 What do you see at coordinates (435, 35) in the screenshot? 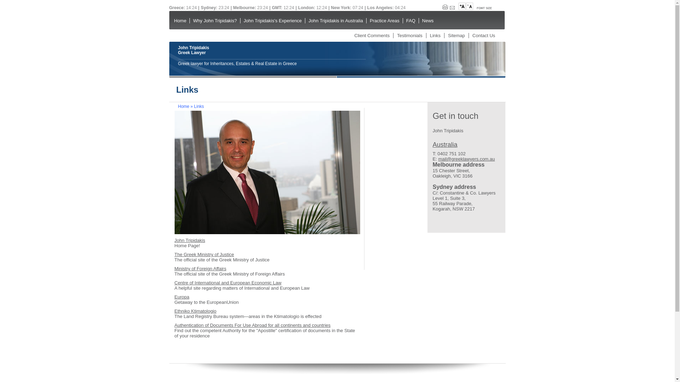
I see `Links` at bounding box center [435, 35].